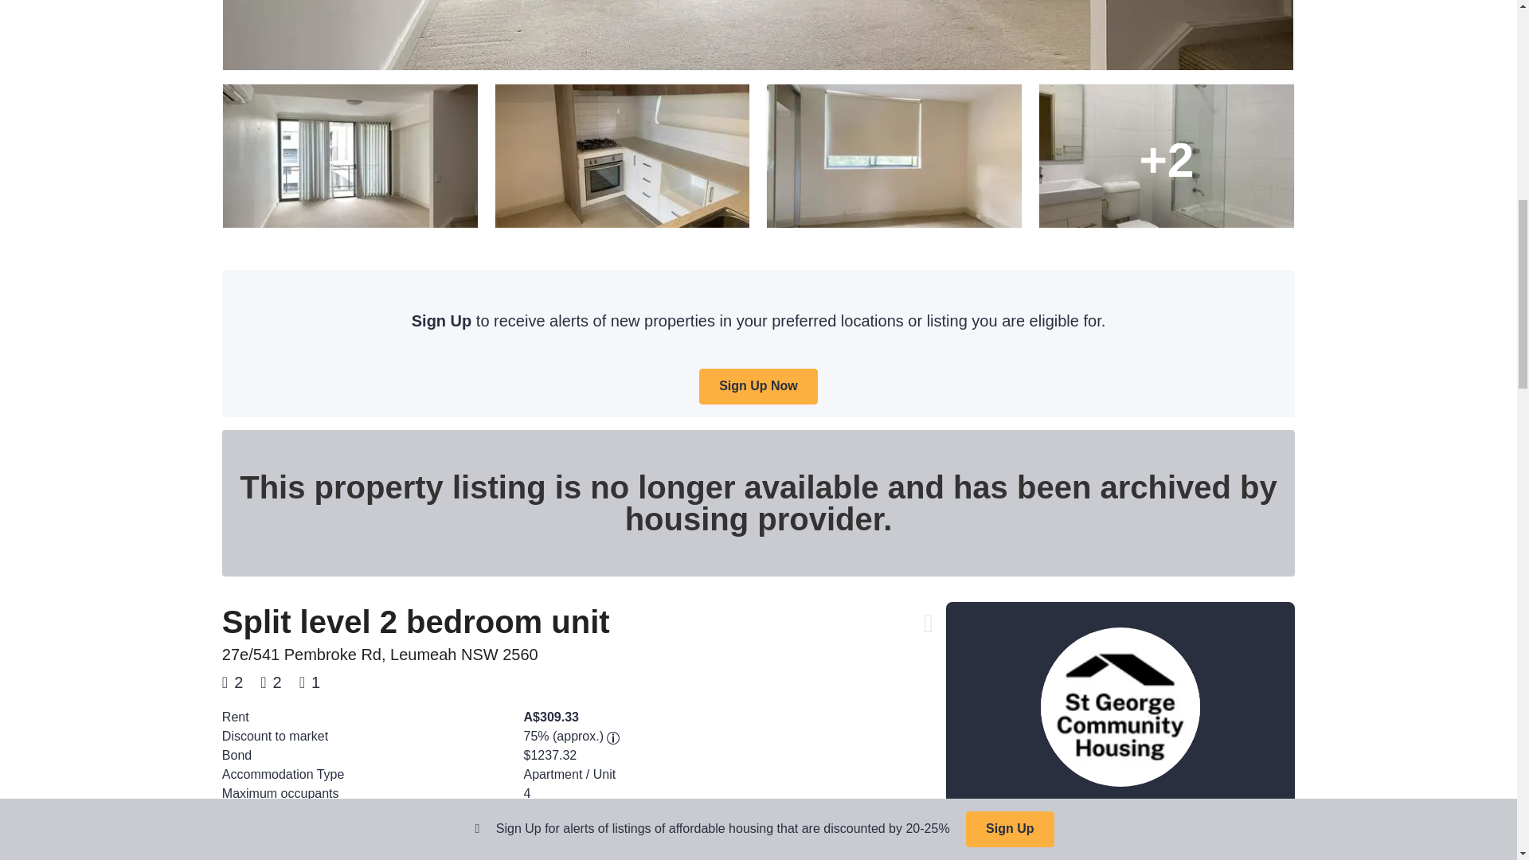 The width and height of the screenshot is (1529, 860). What do you see at coordinates (1120, 852) in the screenshot?
I see `SGCH` at bounding box center [1120, 852].